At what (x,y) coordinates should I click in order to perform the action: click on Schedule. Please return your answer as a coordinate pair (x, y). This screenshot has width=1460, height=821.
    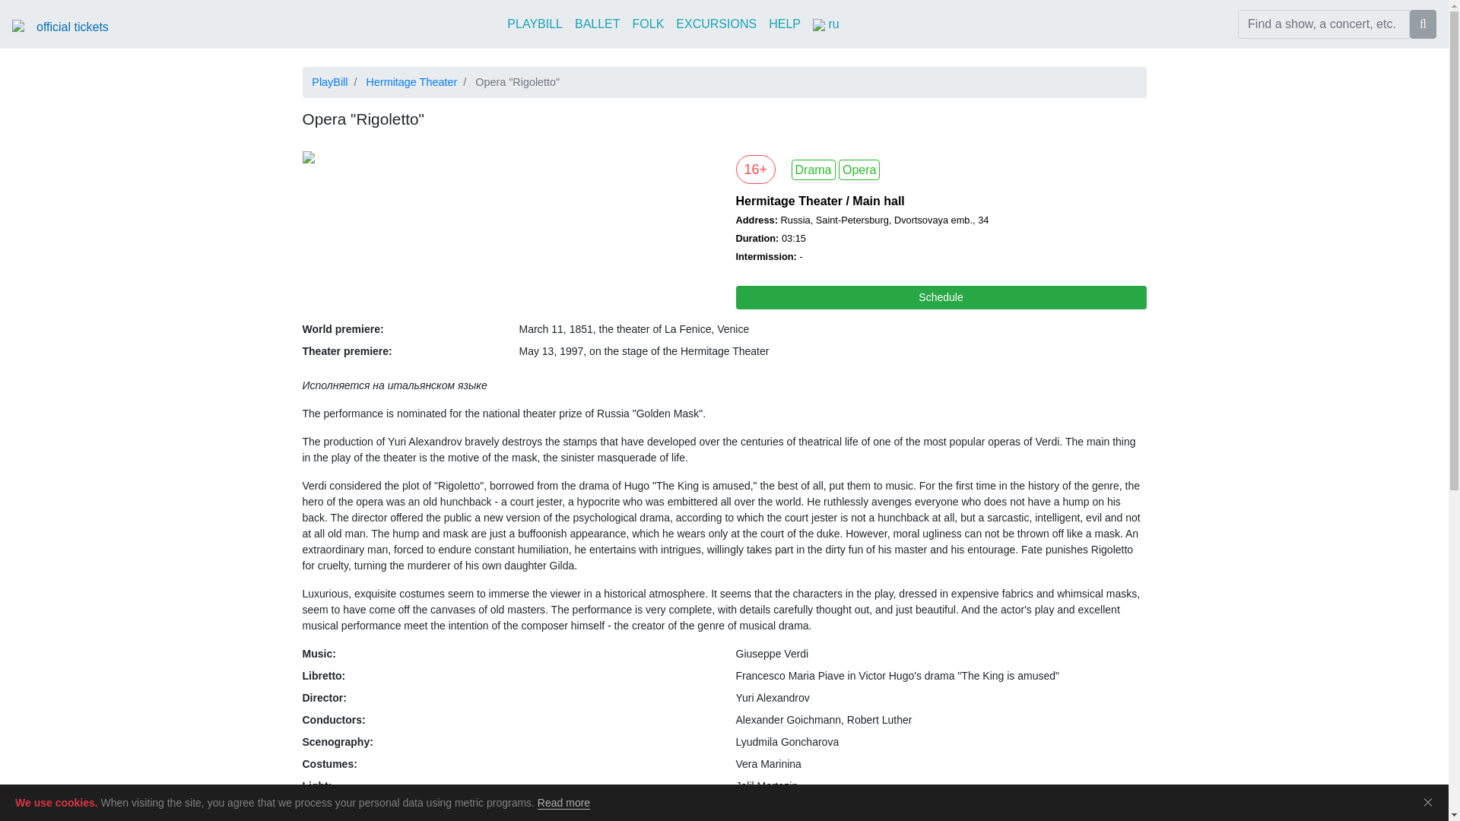
    Looking at the image, I should click on (941, 297).